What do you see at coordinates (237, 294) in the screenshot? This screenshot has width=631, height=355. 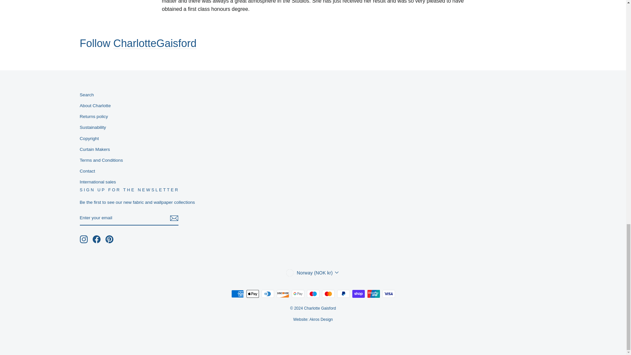 I see `American Express` at bounding box center [237, 294].